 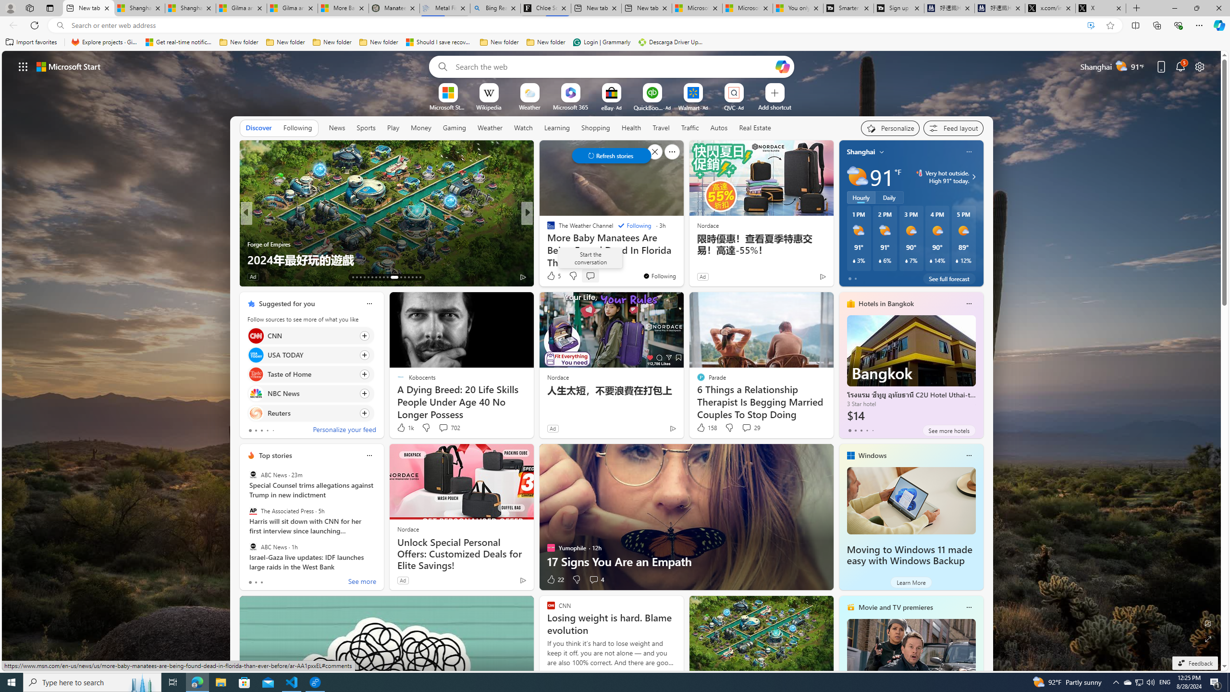 What do you see at coordinates (1091, 25) in the screenshot?
I see `Enhance video` at bounding box center [1091, 25].